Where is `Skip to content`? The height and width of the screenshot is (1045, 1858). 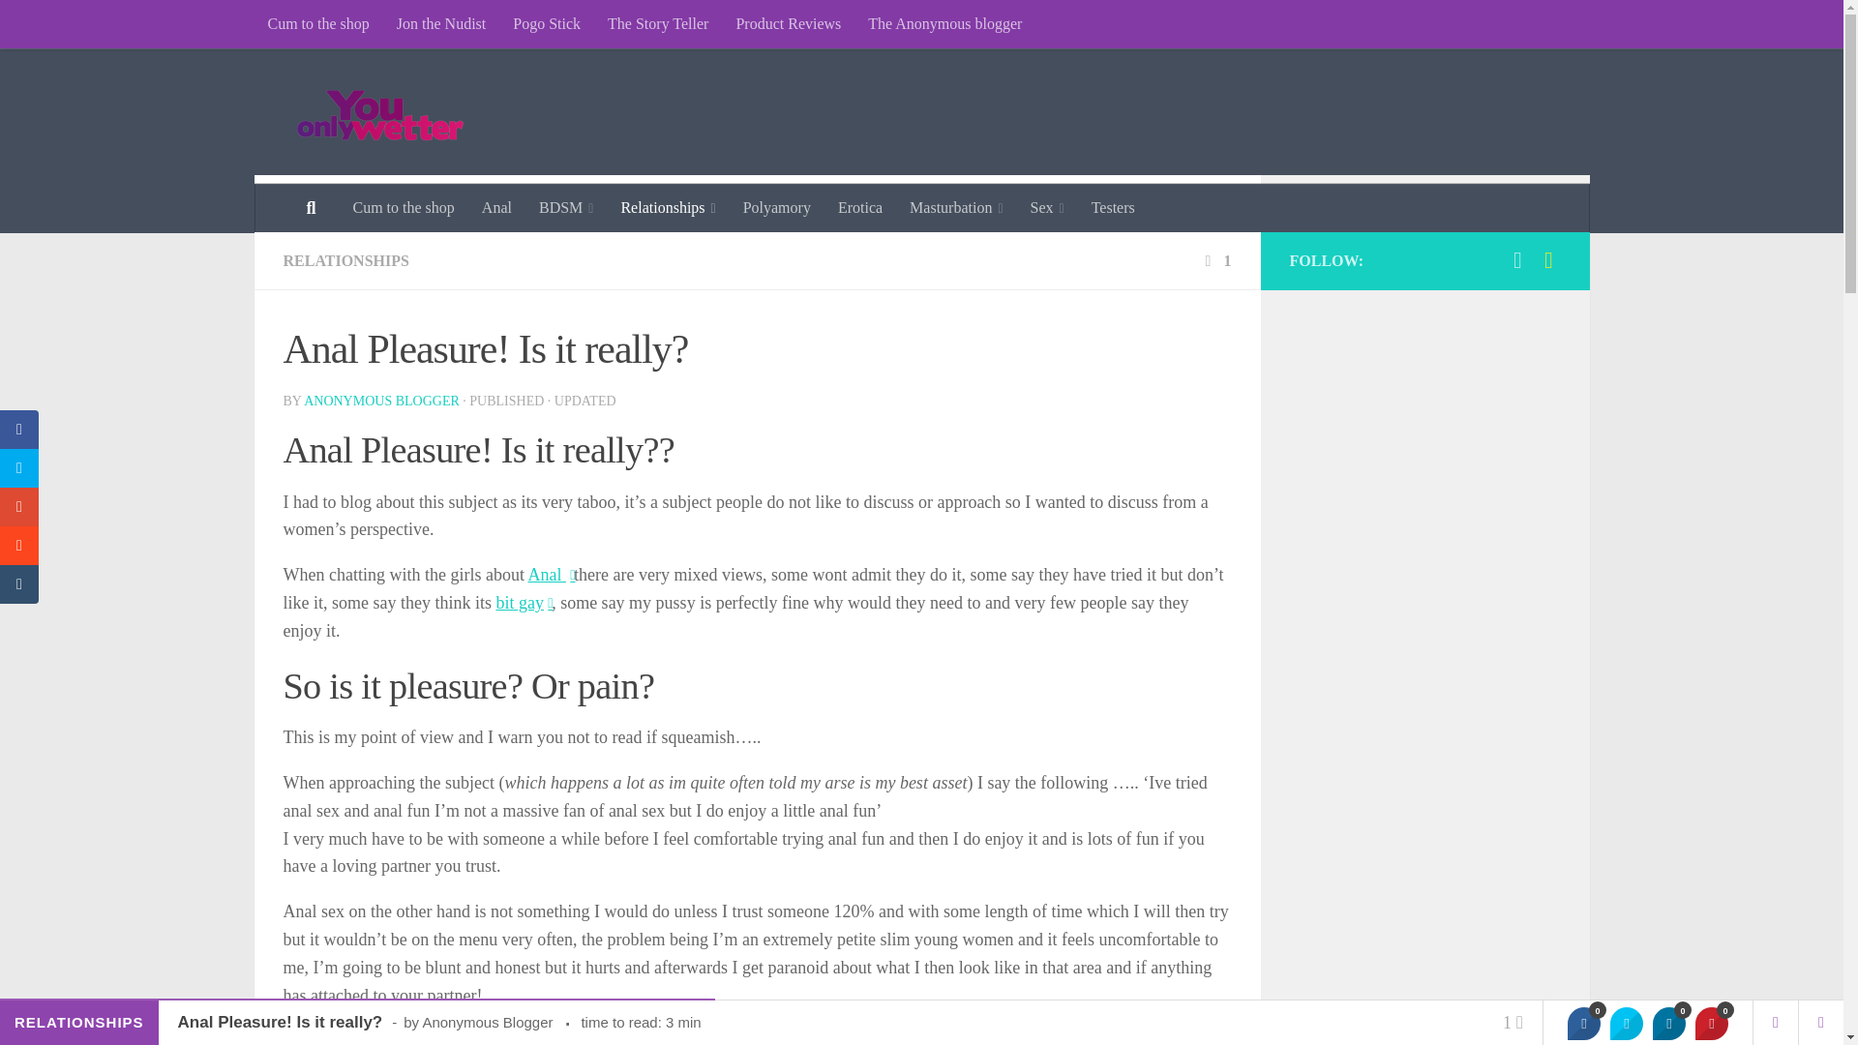
Skip to content is located at coordinates (75, 26).